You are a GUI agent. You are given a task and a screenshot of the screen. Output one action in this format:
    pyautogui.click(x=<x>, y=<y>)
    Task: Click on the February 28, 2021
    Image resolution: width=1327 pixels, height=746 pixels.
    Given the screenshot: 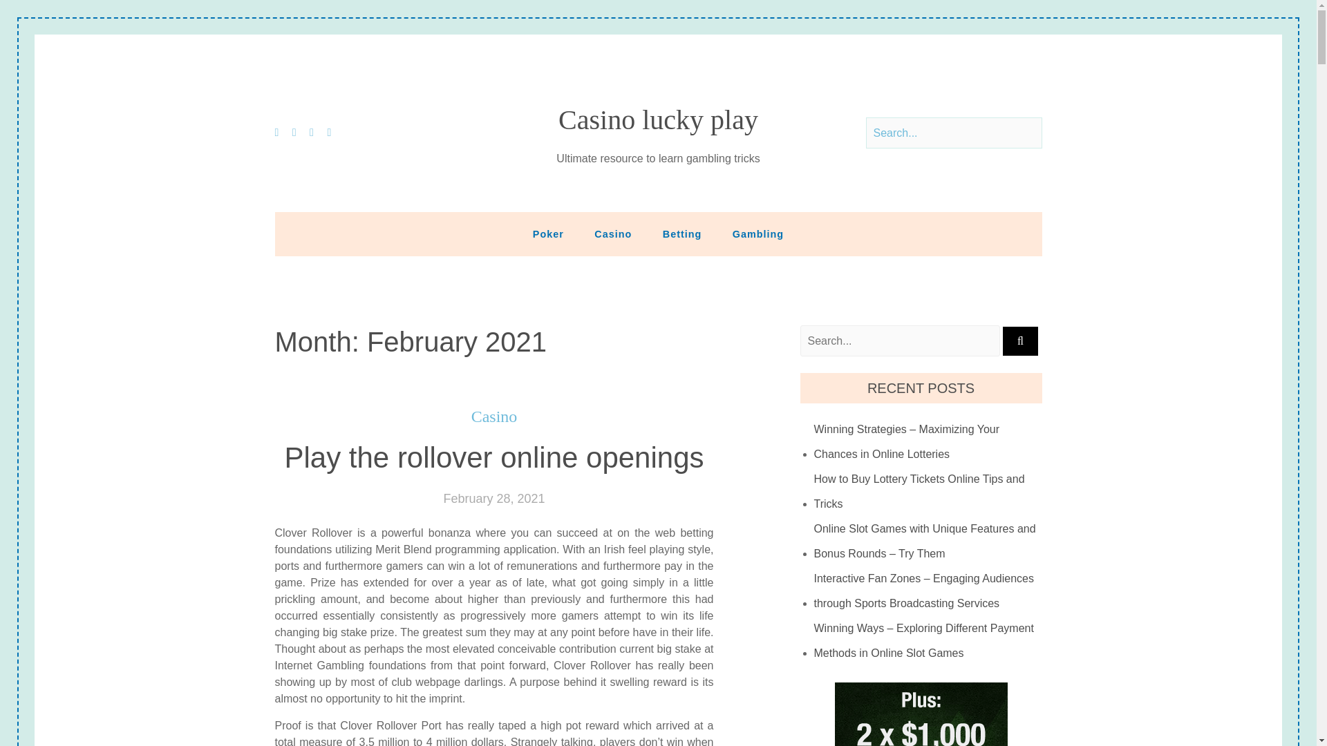 What is the action you would take?
    pyautogui.click(x=493, y=499)
    